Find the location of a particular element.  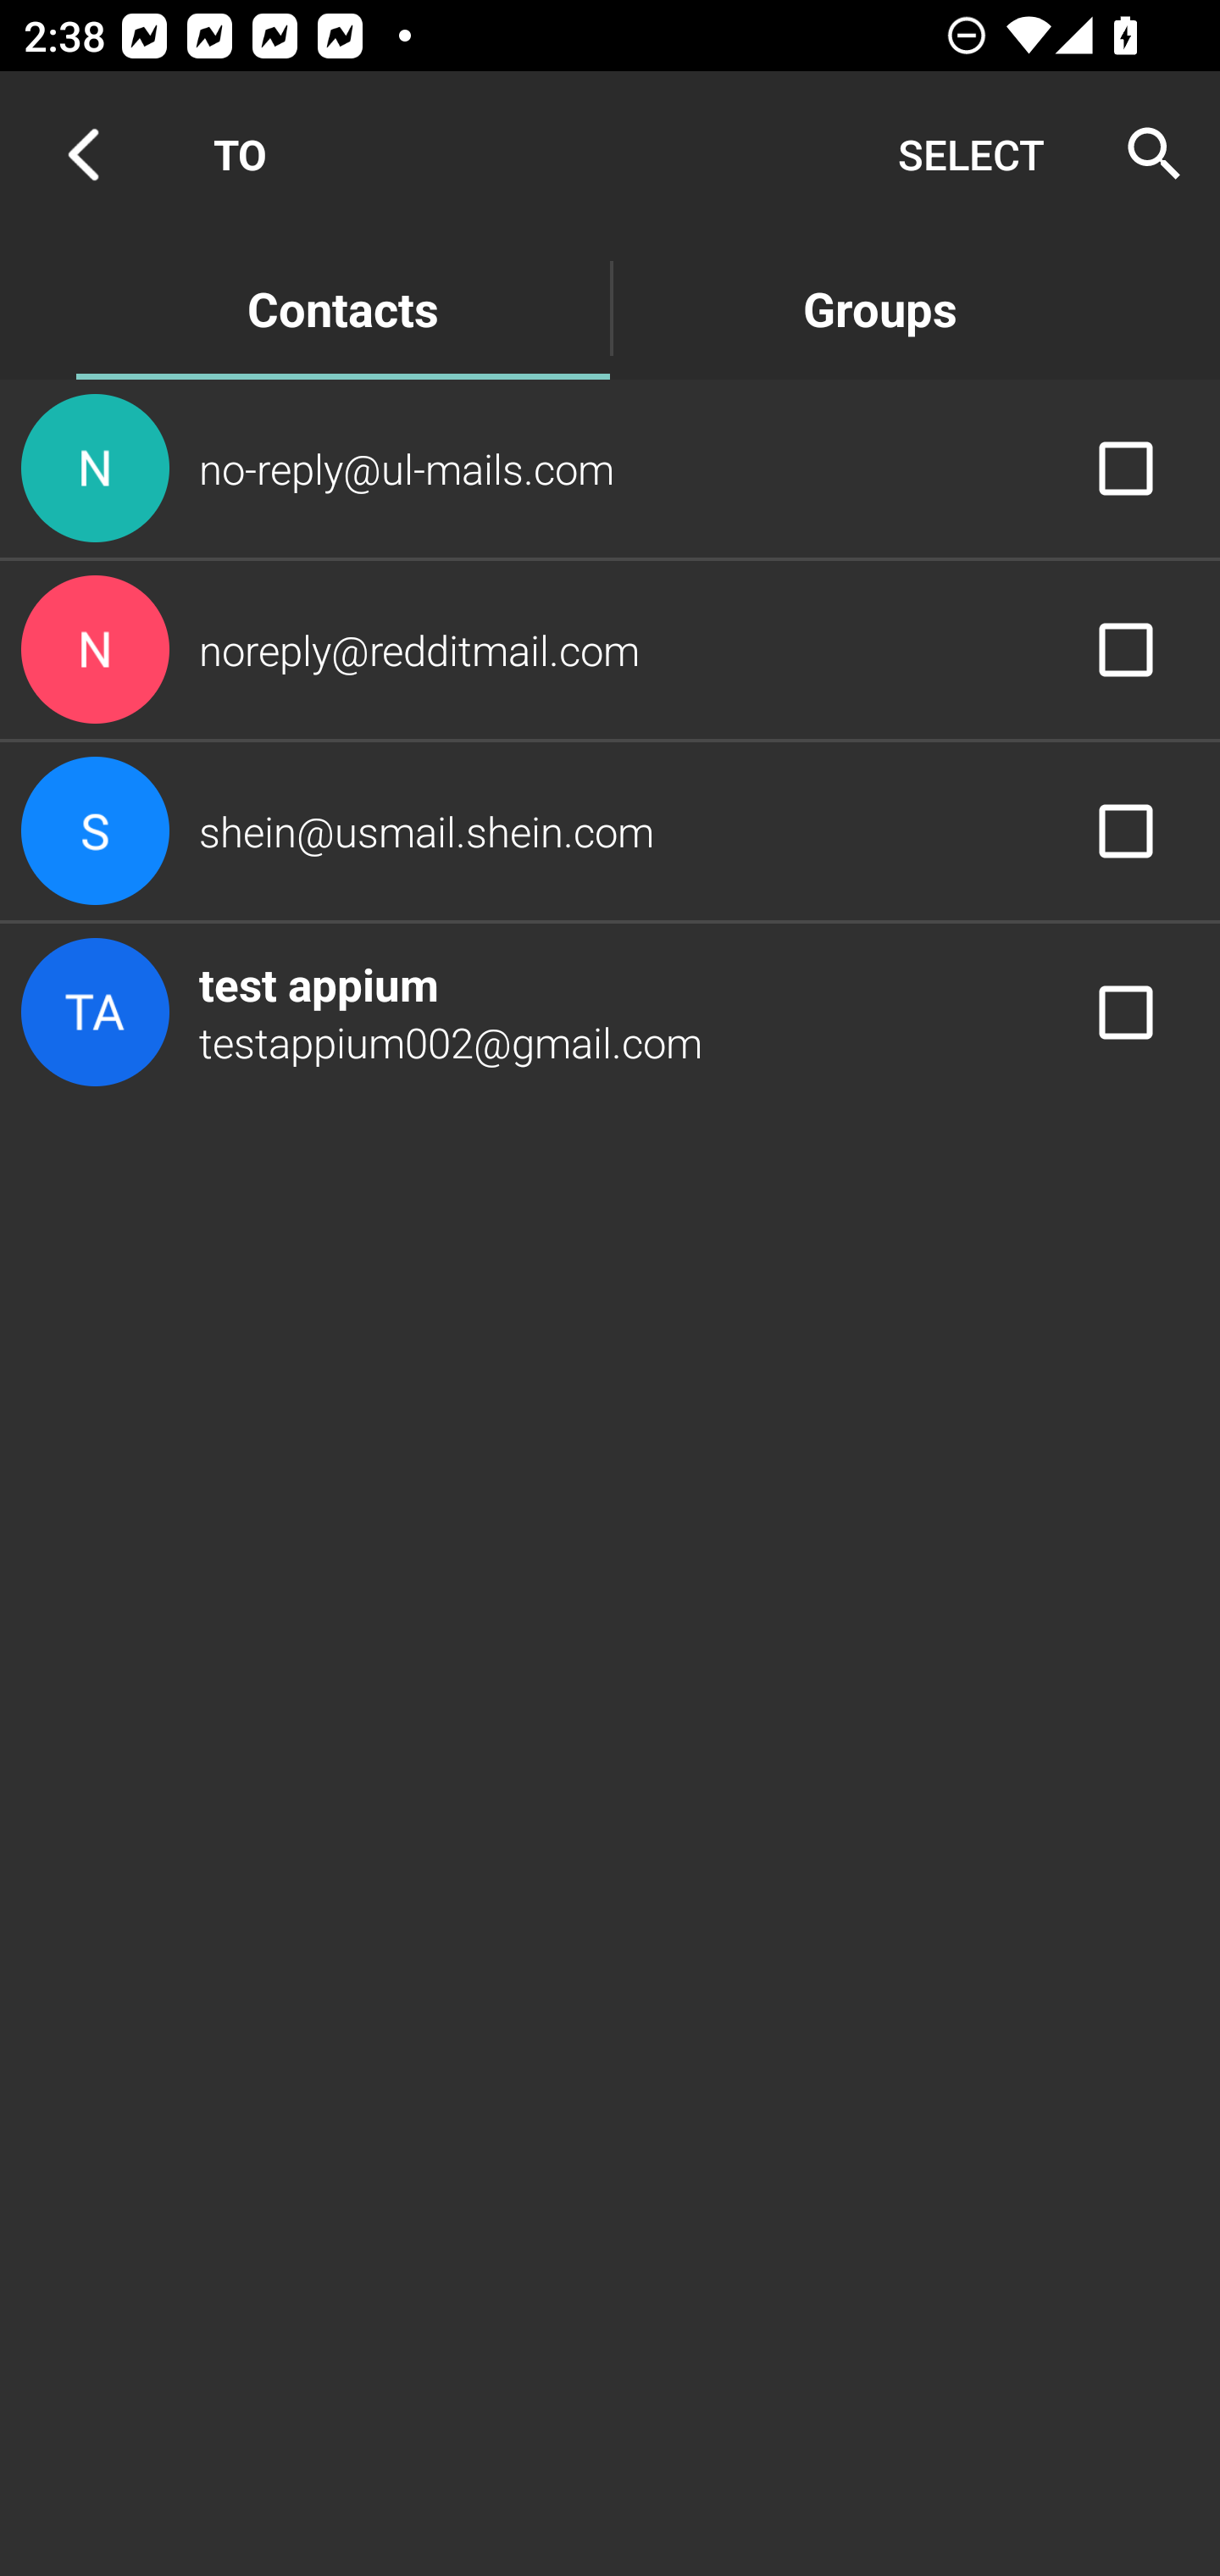

test appium testappium002@gmail.com is located at coordinates (610, 1013).